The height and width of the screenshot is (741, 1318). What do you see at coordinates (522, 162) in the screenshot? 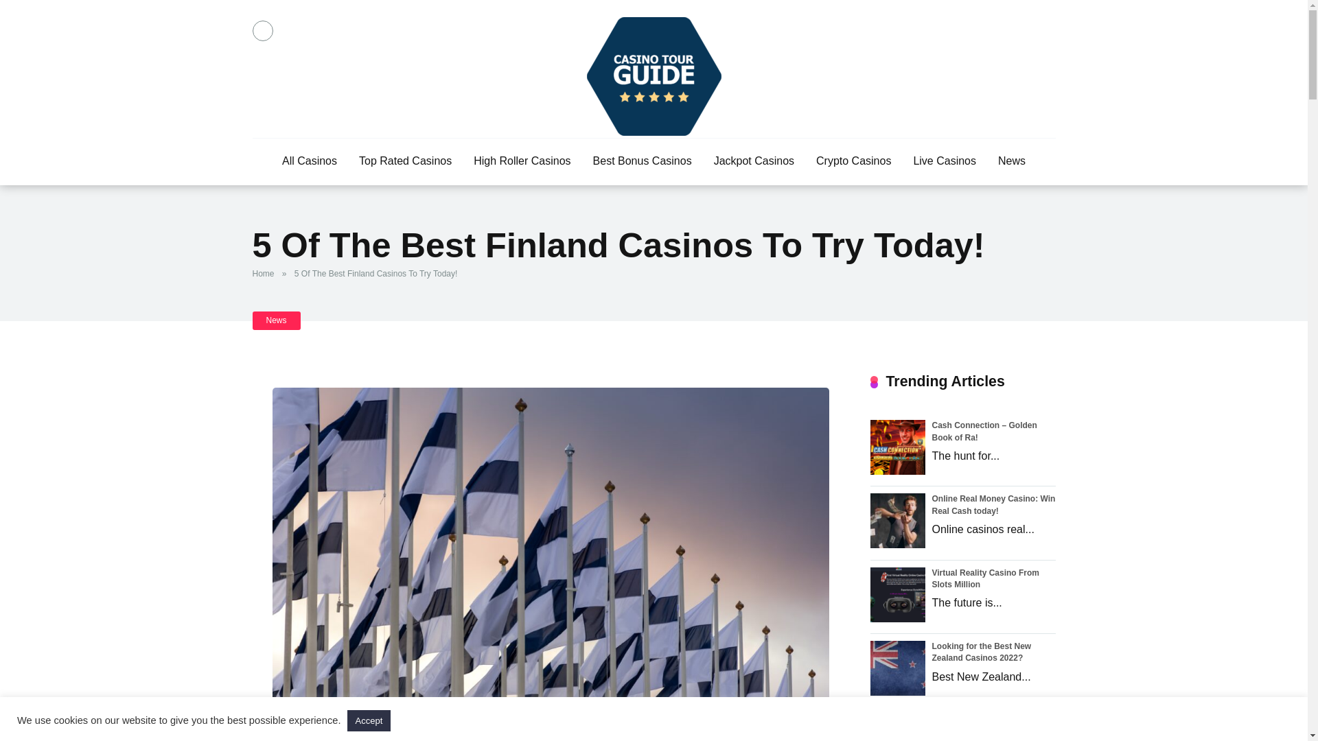
I see `High Roller Casinos` at bounding box center [522, 162].